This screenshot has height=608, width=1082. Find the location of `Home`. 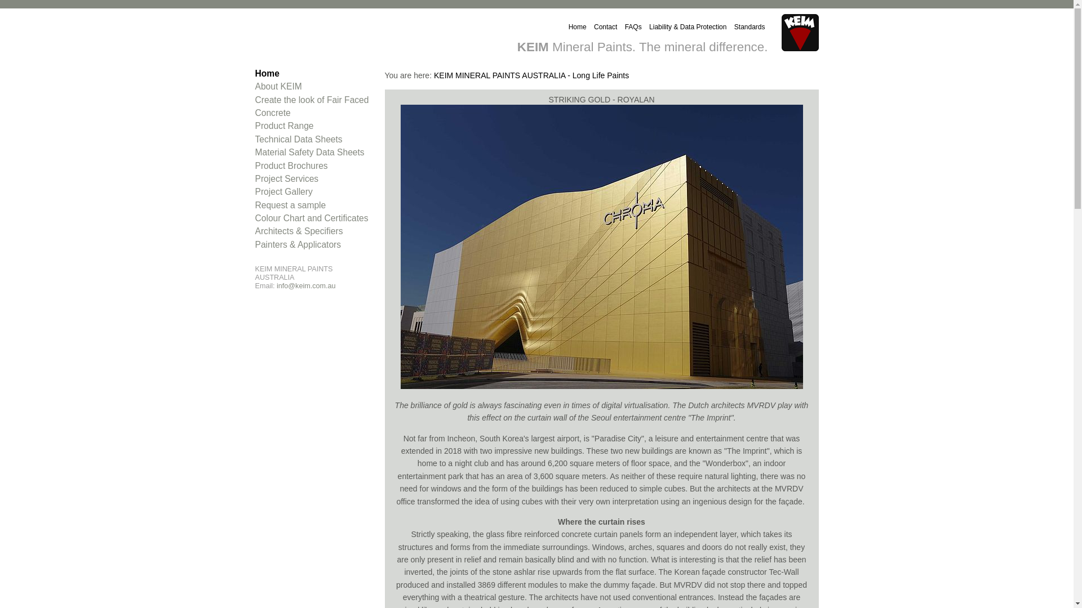

Home is located at coordinates (267, 73).